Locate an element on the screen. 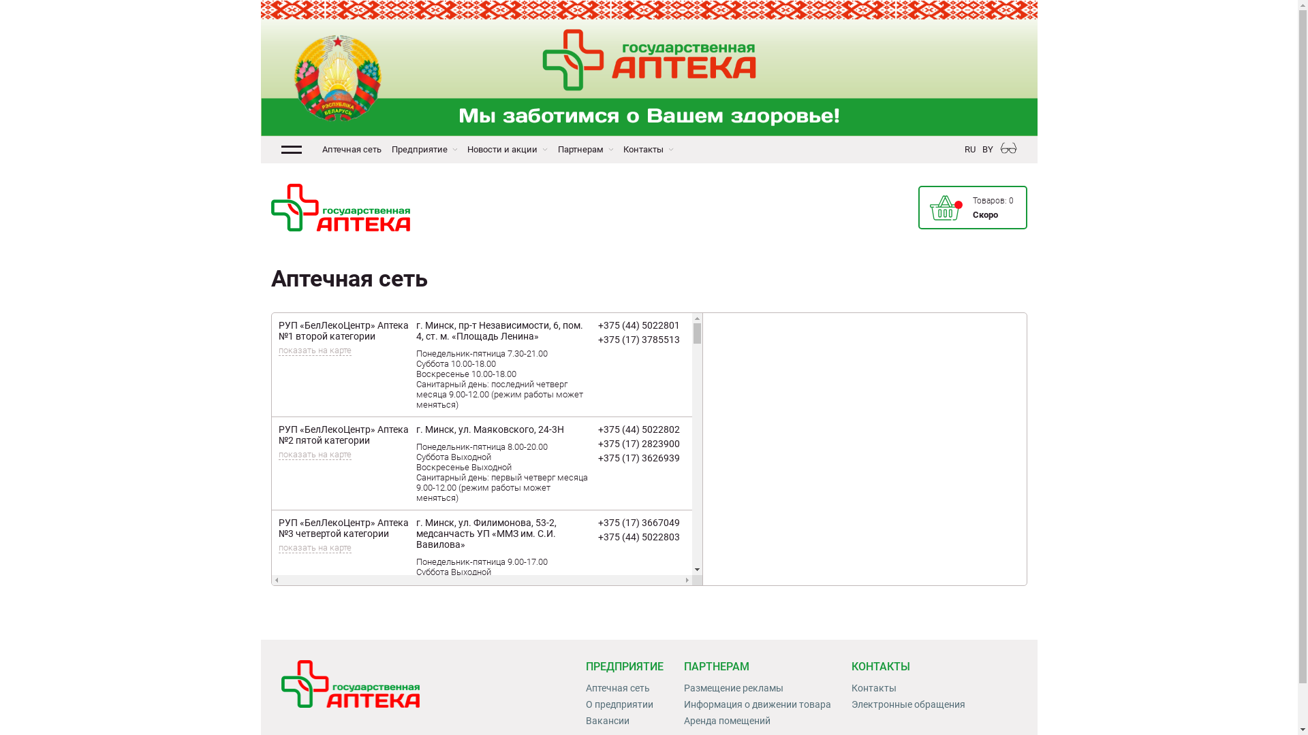 This screenshot has width=1308, height=735. +375 (44) 5022804 is located at coordinates (639, 638).